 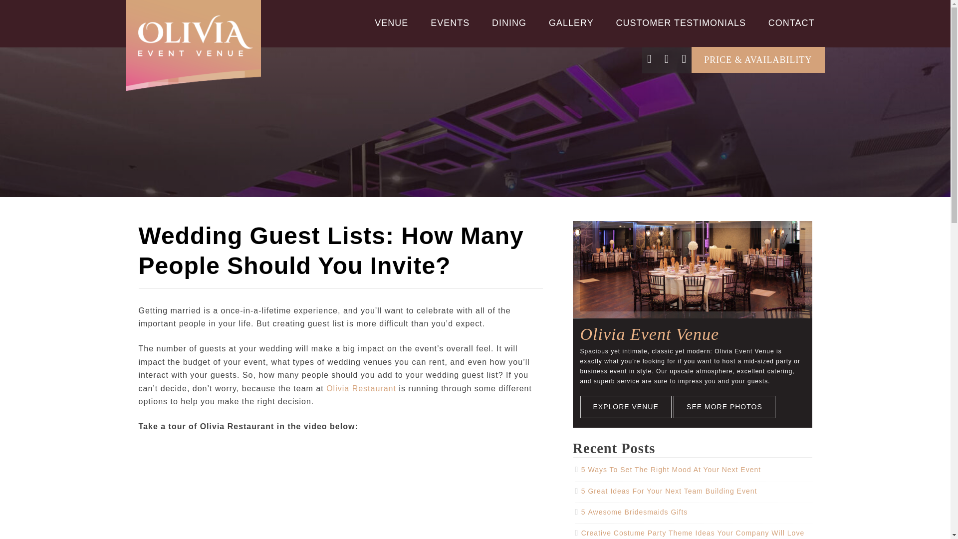 I want to click on EVENTS, so click(x=450, y=23).